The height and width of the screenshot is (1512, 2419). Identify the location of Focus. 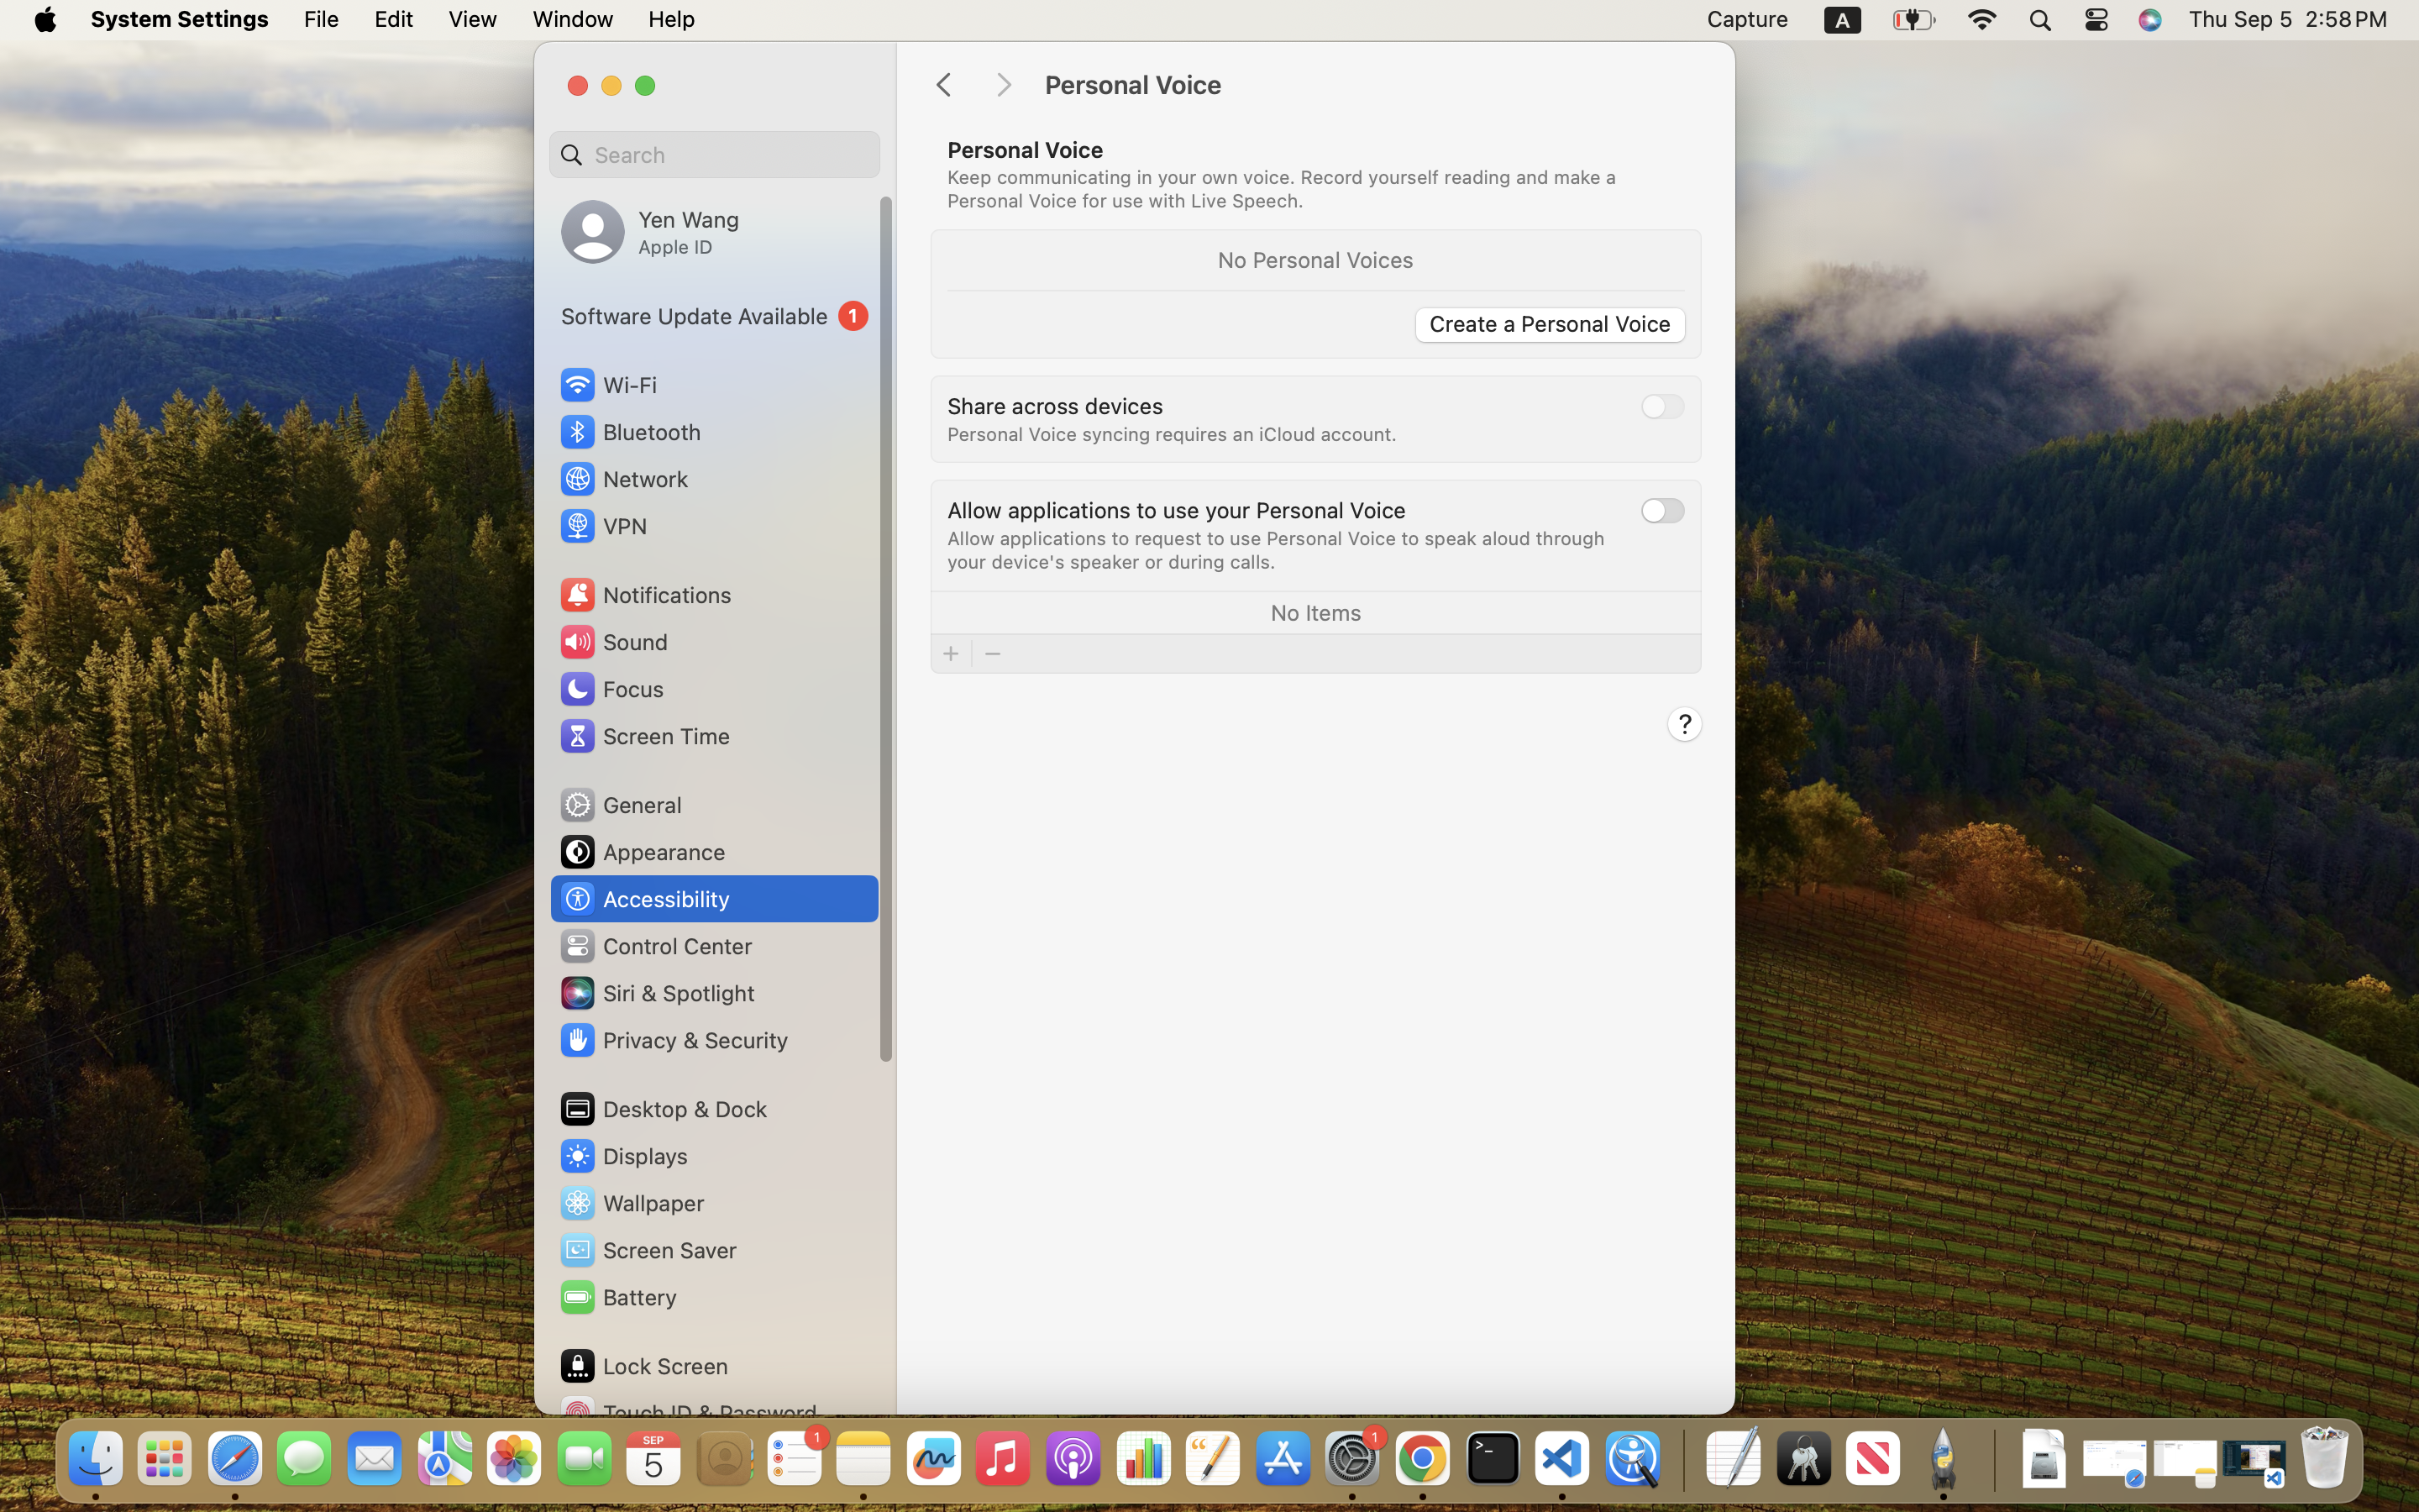
(611, 689).